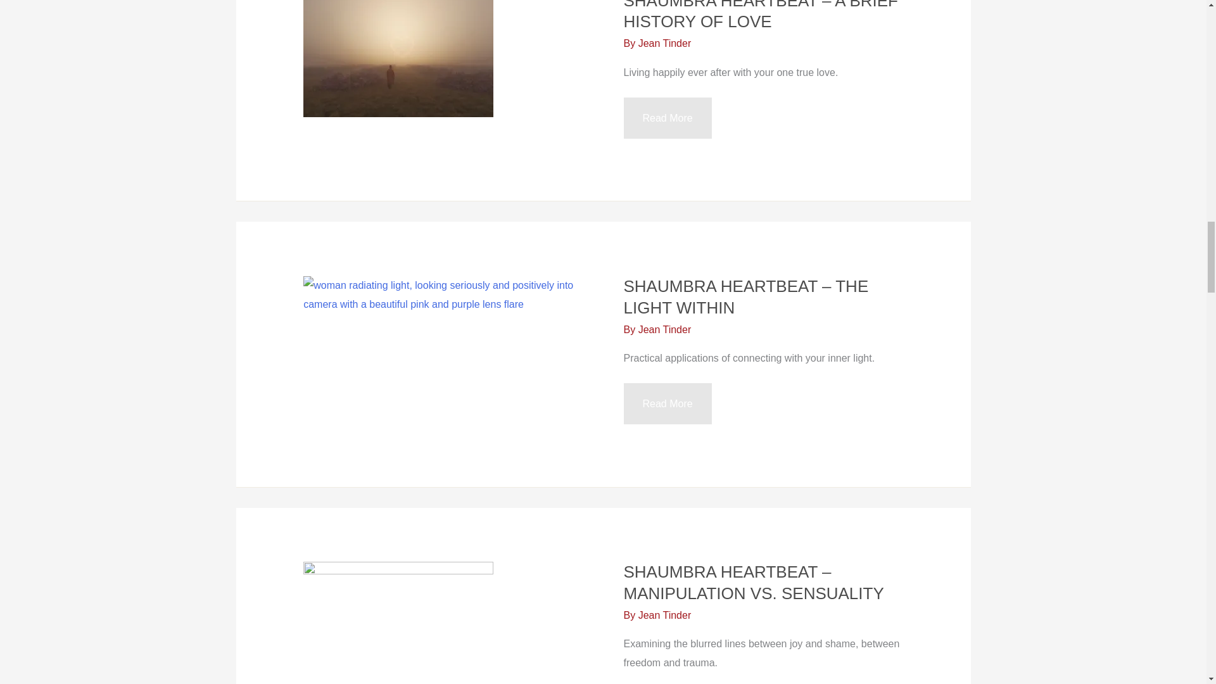 This screenshot has height=684, width=1216. What do you see at coordinates (665, 615) in the screenshot?
I see `View all posts by Jean Tinder` at bounding box center [665, 615].